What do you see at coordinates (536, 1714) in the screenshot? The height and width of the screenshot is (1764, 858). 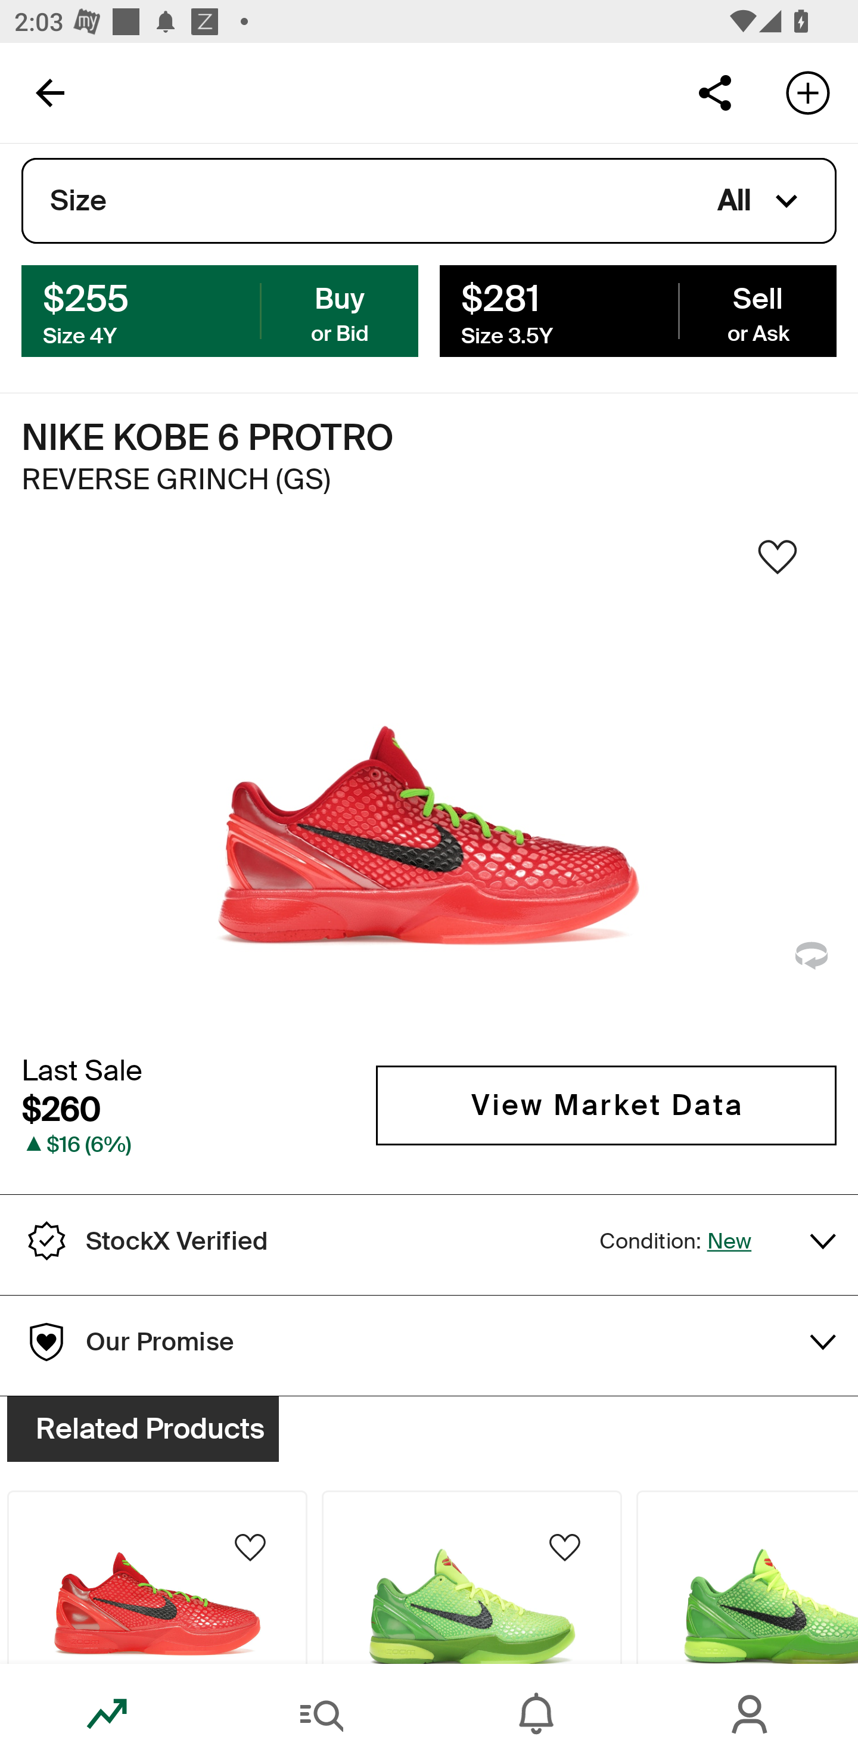 I see `Inbox` at bounding box center [536, 1714].